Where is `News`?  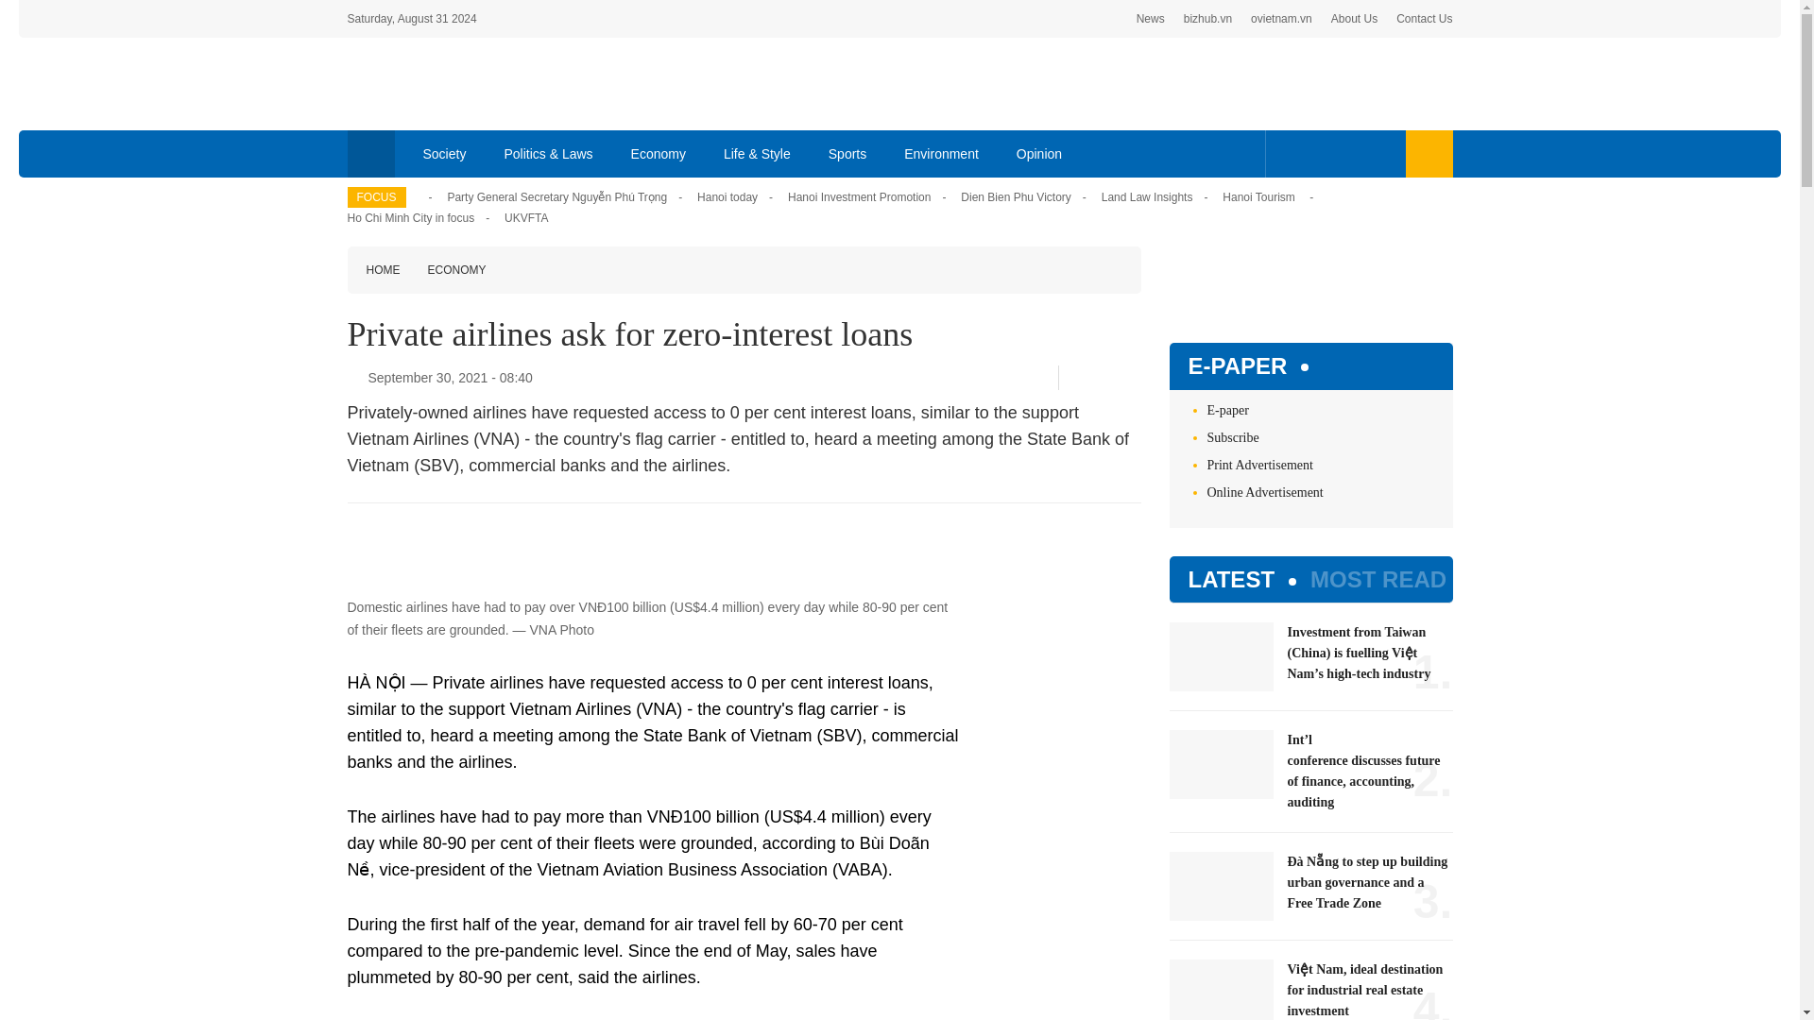
News is located at coordinates (1151, 19).